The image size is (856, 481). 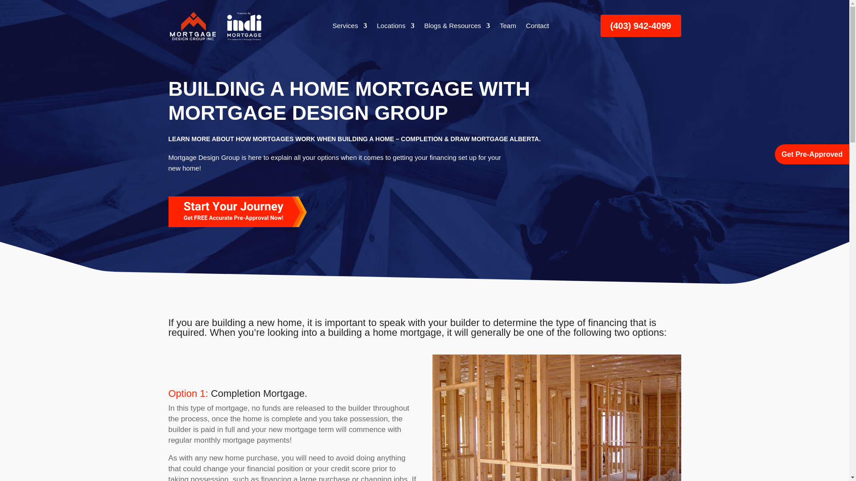 I want to click on Build Home Mortgage, so click(x=556, y=418).